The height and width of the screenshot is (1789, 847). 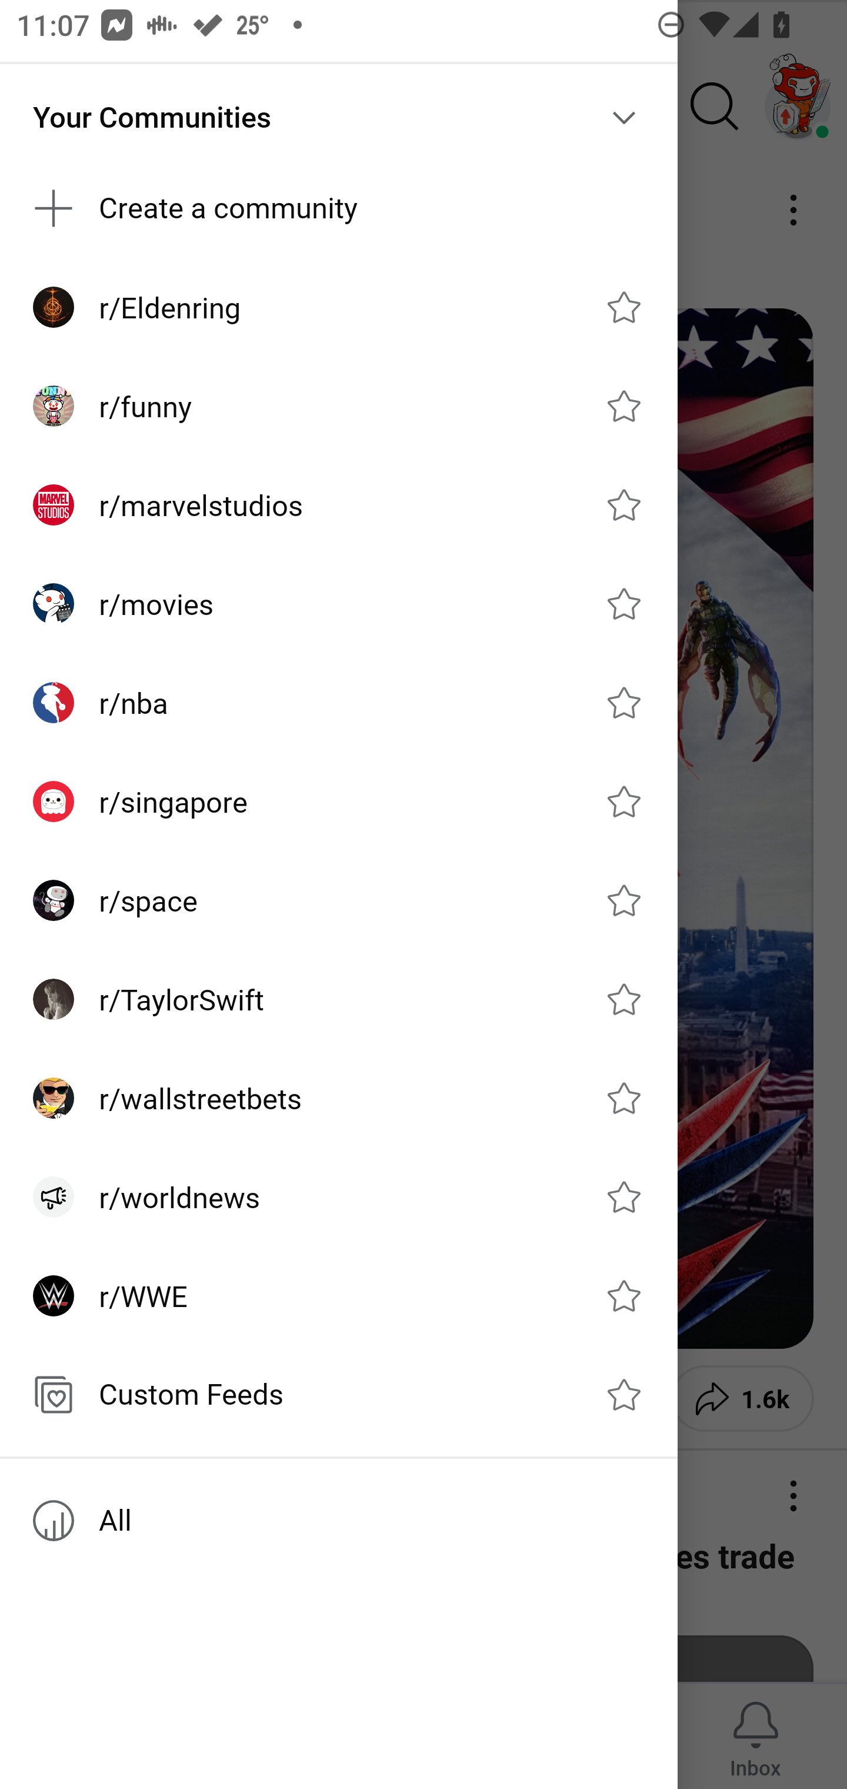 What do you see at coordinates (623, 306) in the screenshot?
I see `Favorite r/Eldenring` at bounding box center [623, 306].